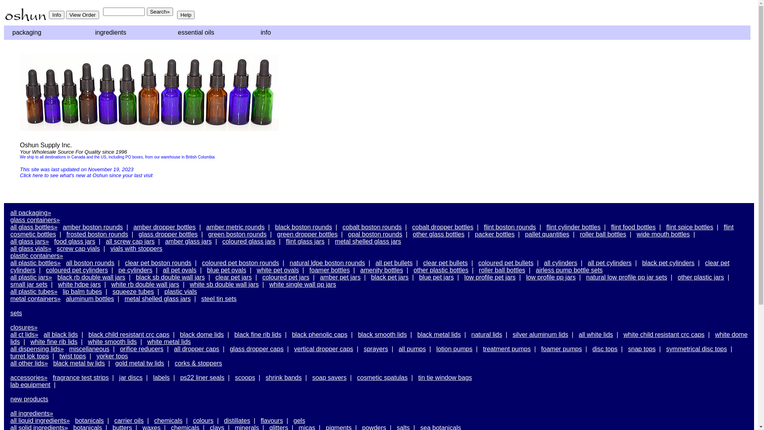 This screenshot has height=430, width=764. I want to click on carrier oils, so click(129, 420).